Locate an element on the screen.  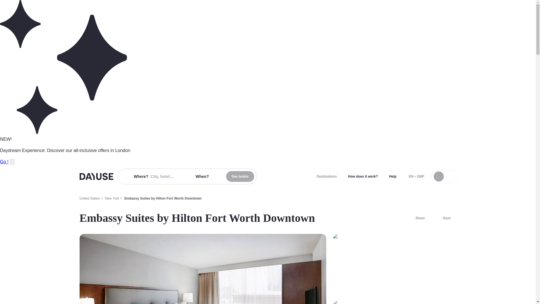
Save is located at coordinates (443, 218).